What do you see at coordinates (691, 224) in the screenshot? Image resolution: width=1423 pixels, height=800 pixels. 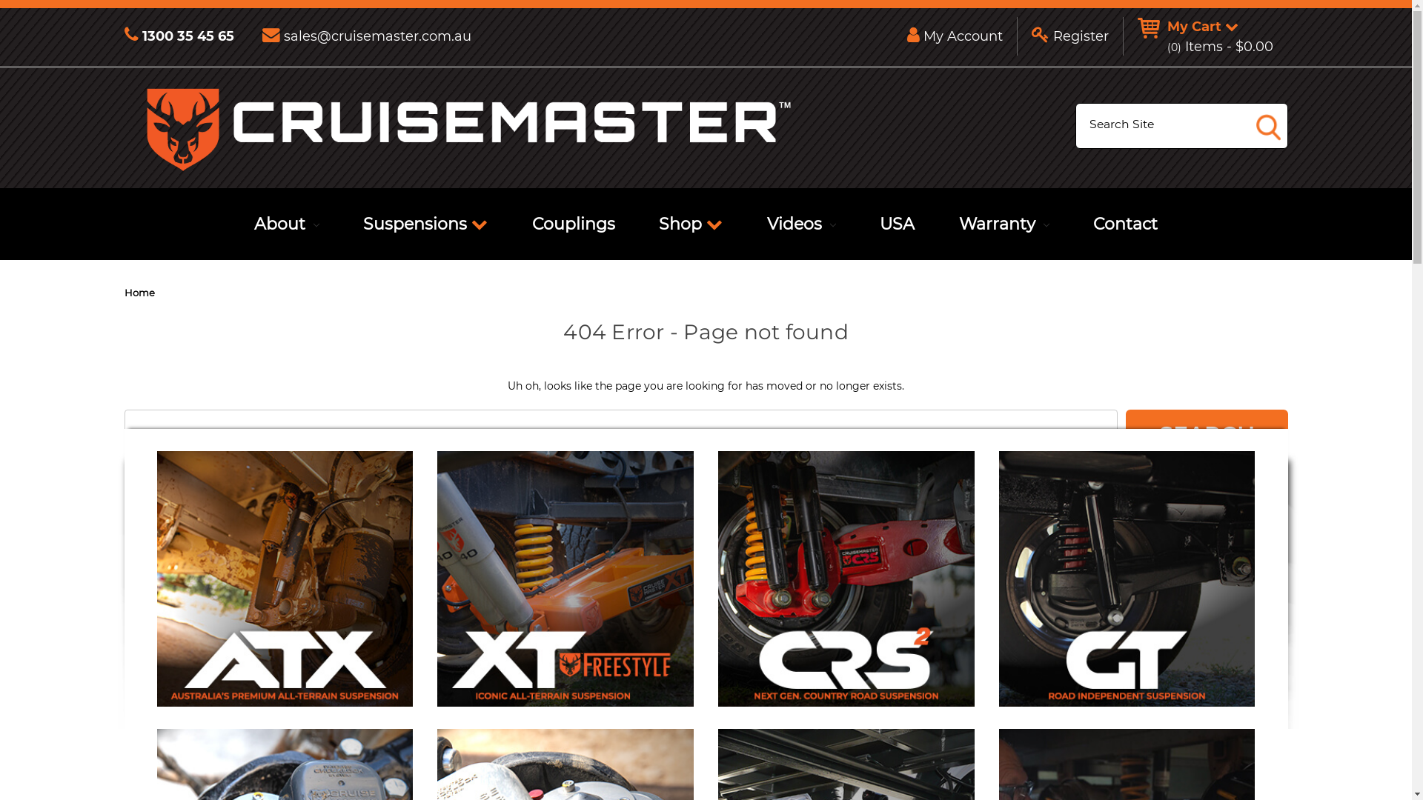 I see `Shop` at bounding box center [691, 224].